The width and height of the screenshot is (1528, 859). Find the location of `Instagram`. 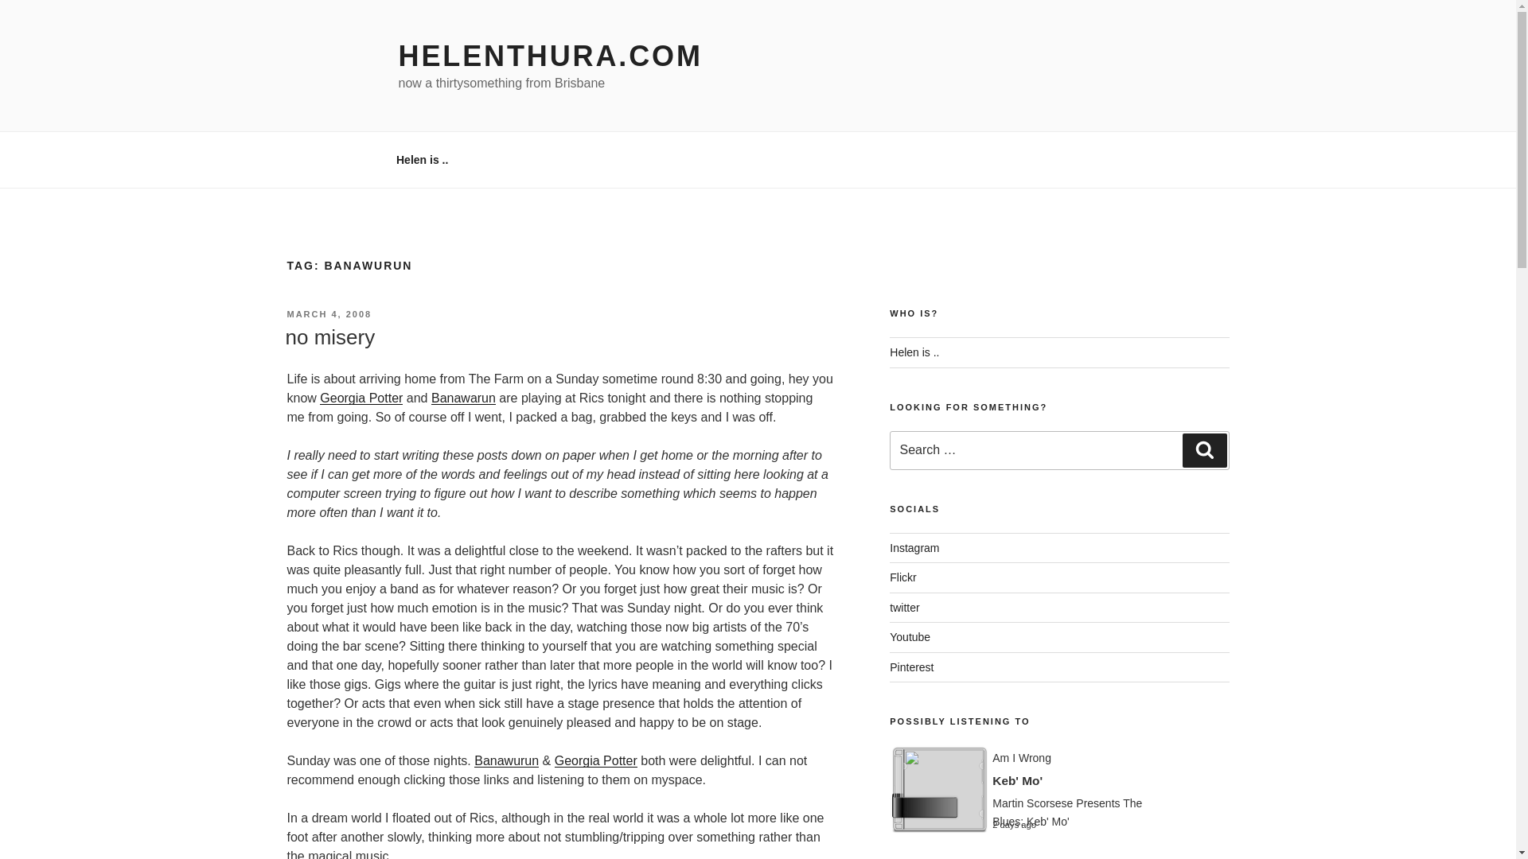

Instagram is located at coordinates (914, 547).